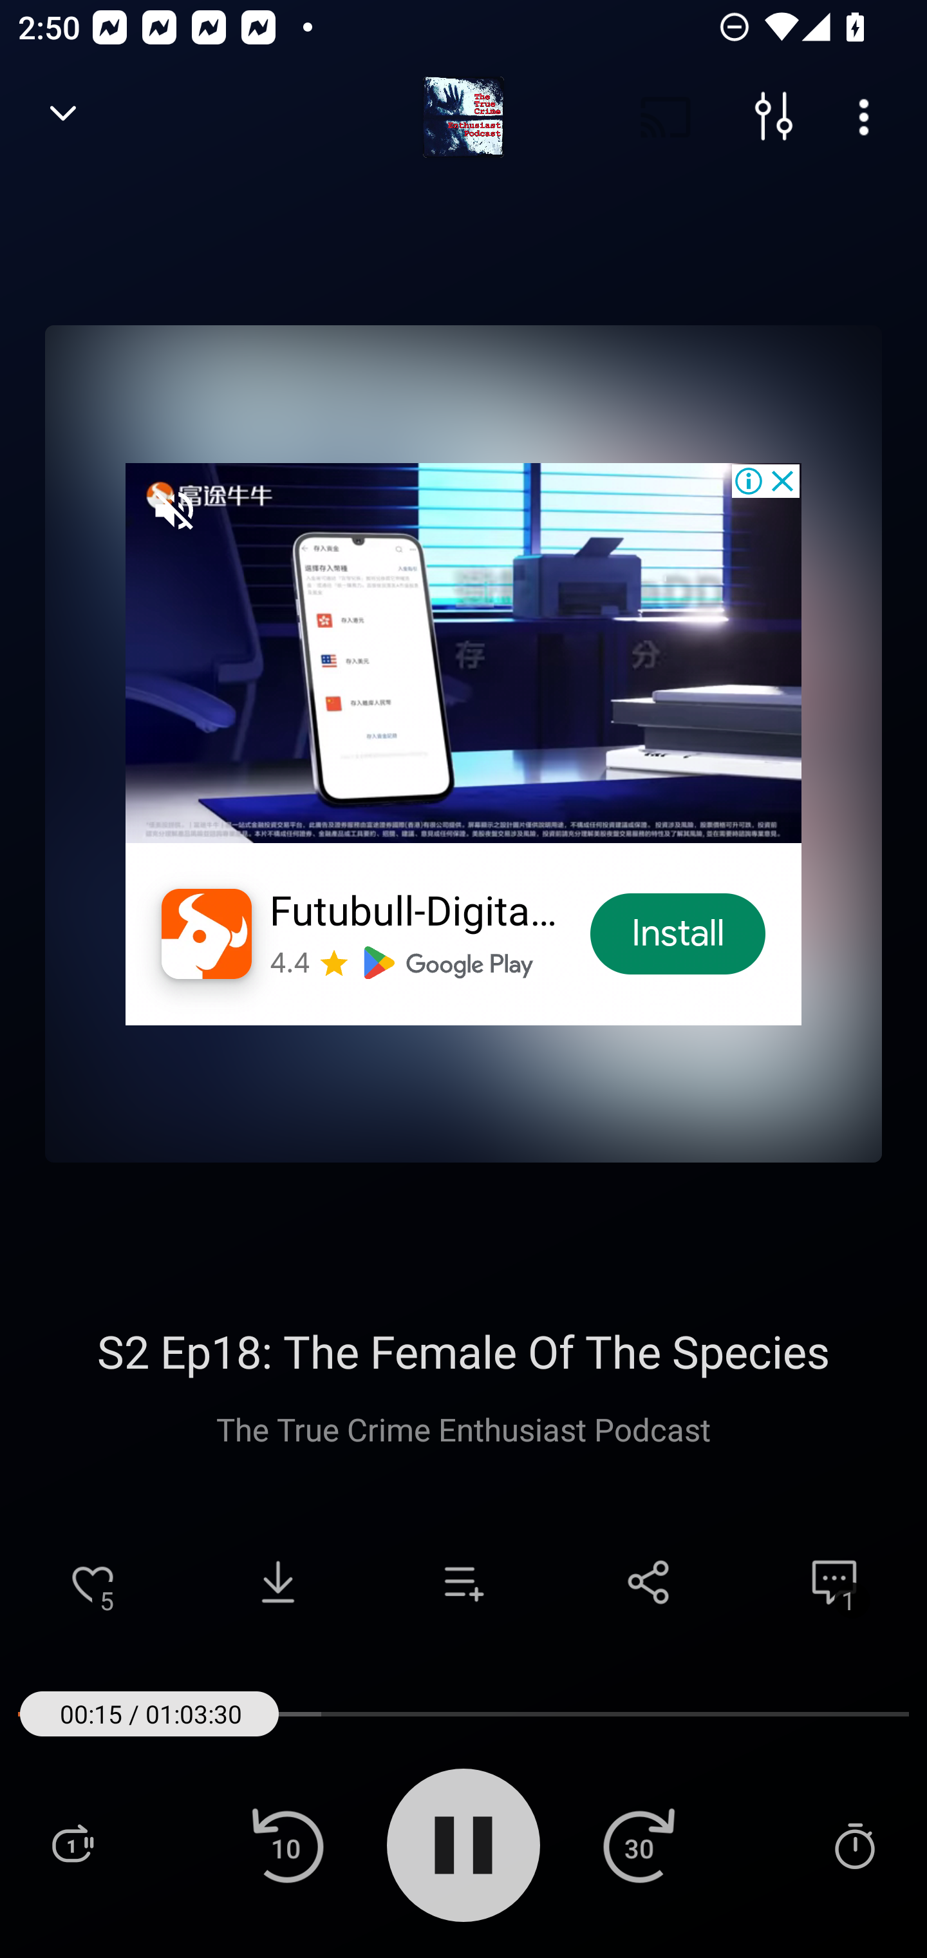  Describe the element at coordinates (464, 743) in the screenshot. I see `Futubull-Digita… 4.4 Install Install` at that location.